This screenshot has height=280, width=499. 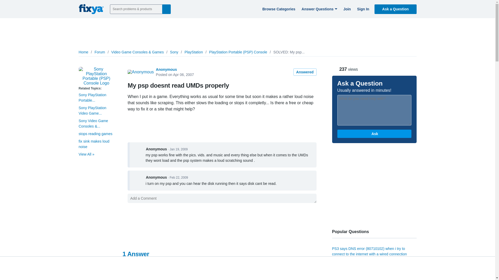 What do you see at coordinates (83, 52) in the screenshot?
I see `Home` at bounding box center [83, 52].